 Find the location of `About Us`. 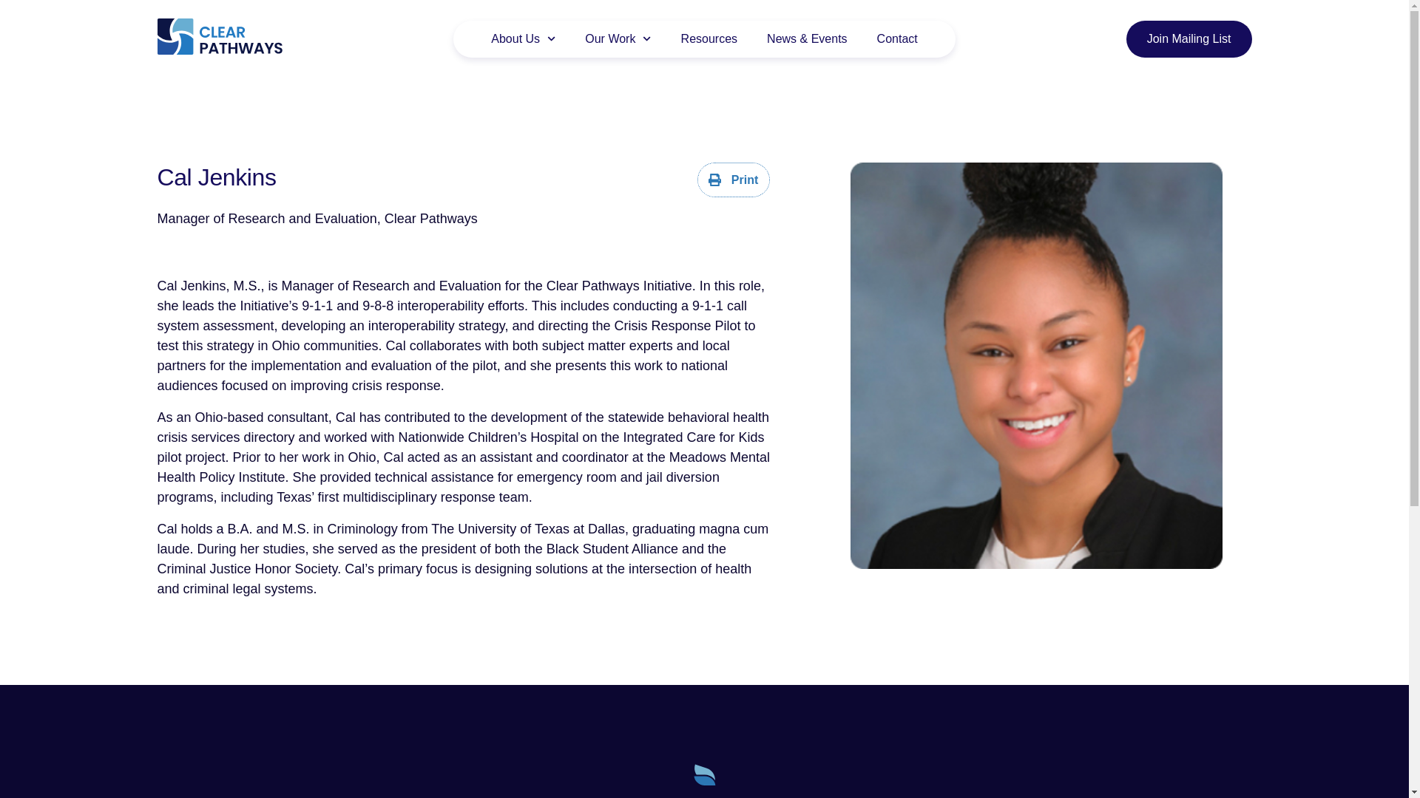

About Us is located at coordinates (523, 38).